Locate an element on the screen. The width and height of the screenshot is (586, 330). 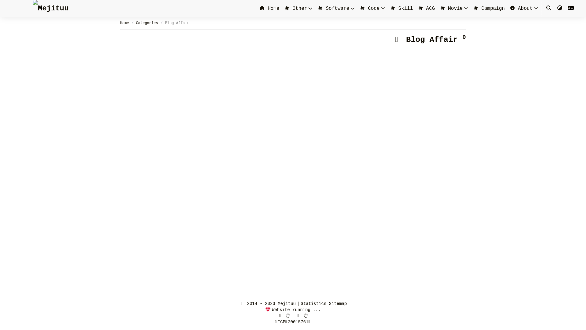
Home is located at coordinates (125, 23).